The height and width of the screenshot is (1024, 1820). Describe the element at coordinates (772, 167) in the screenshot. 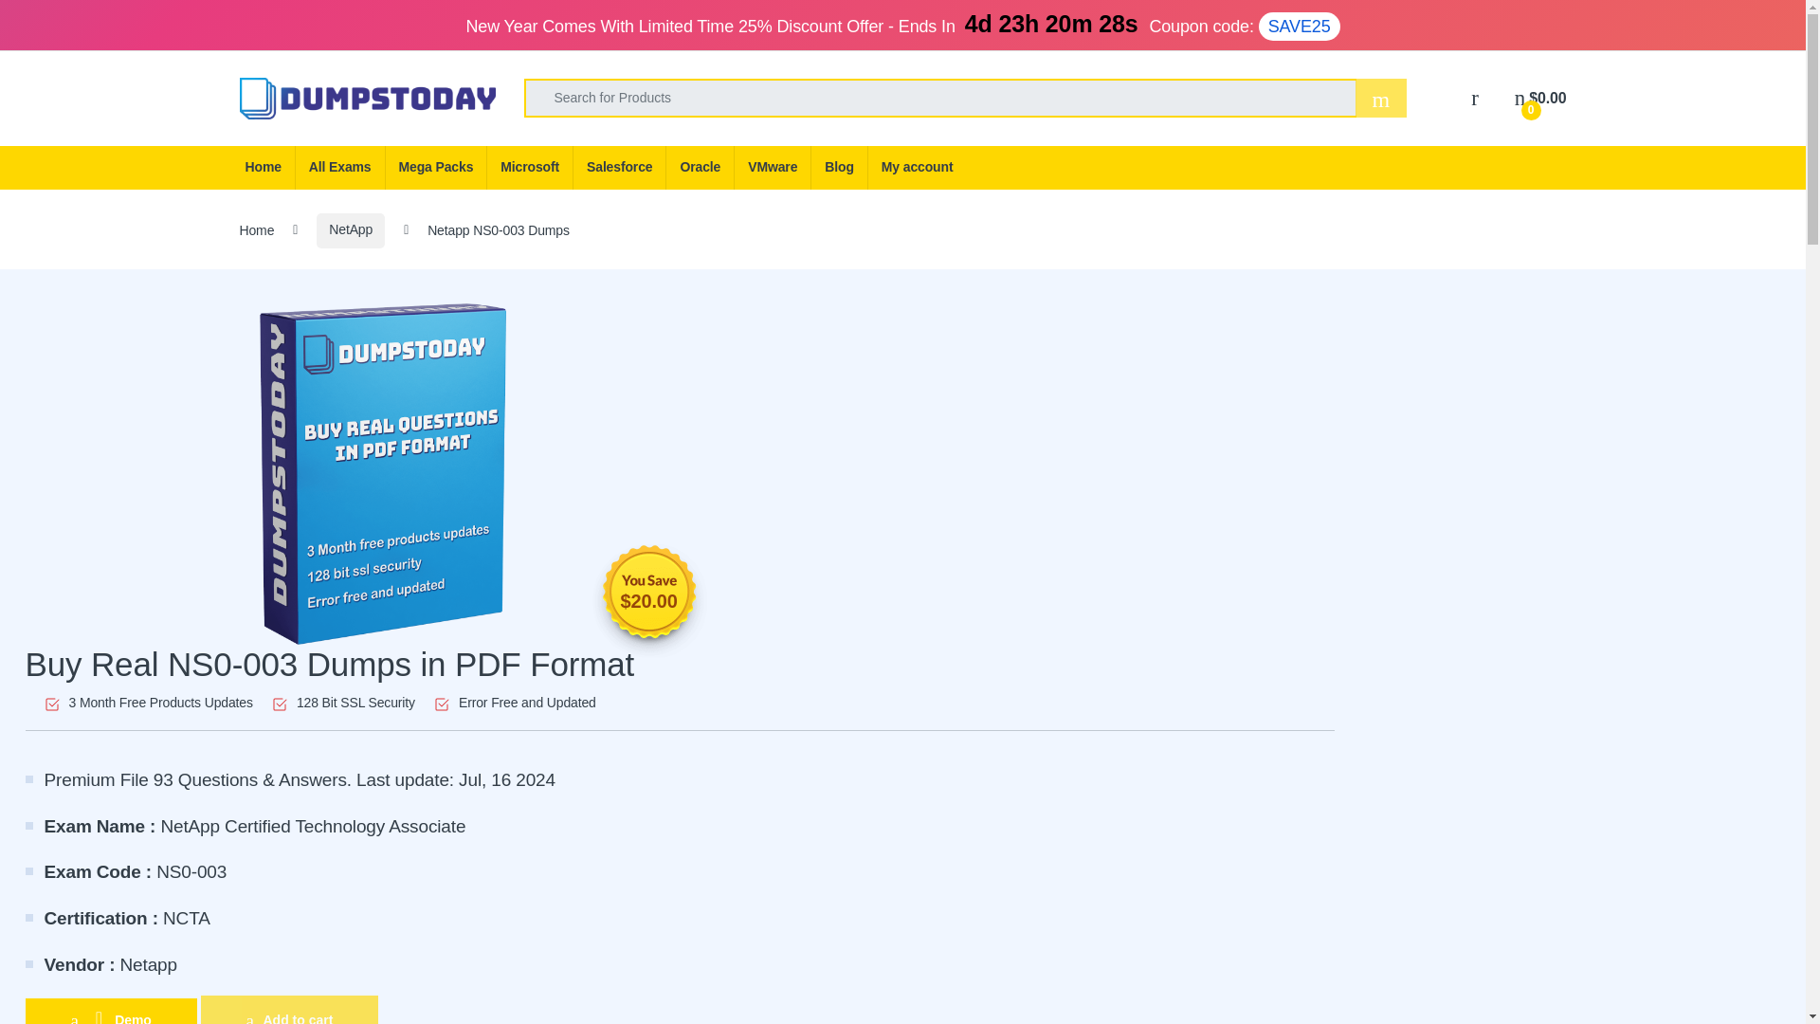

I see `VMware` at that location.